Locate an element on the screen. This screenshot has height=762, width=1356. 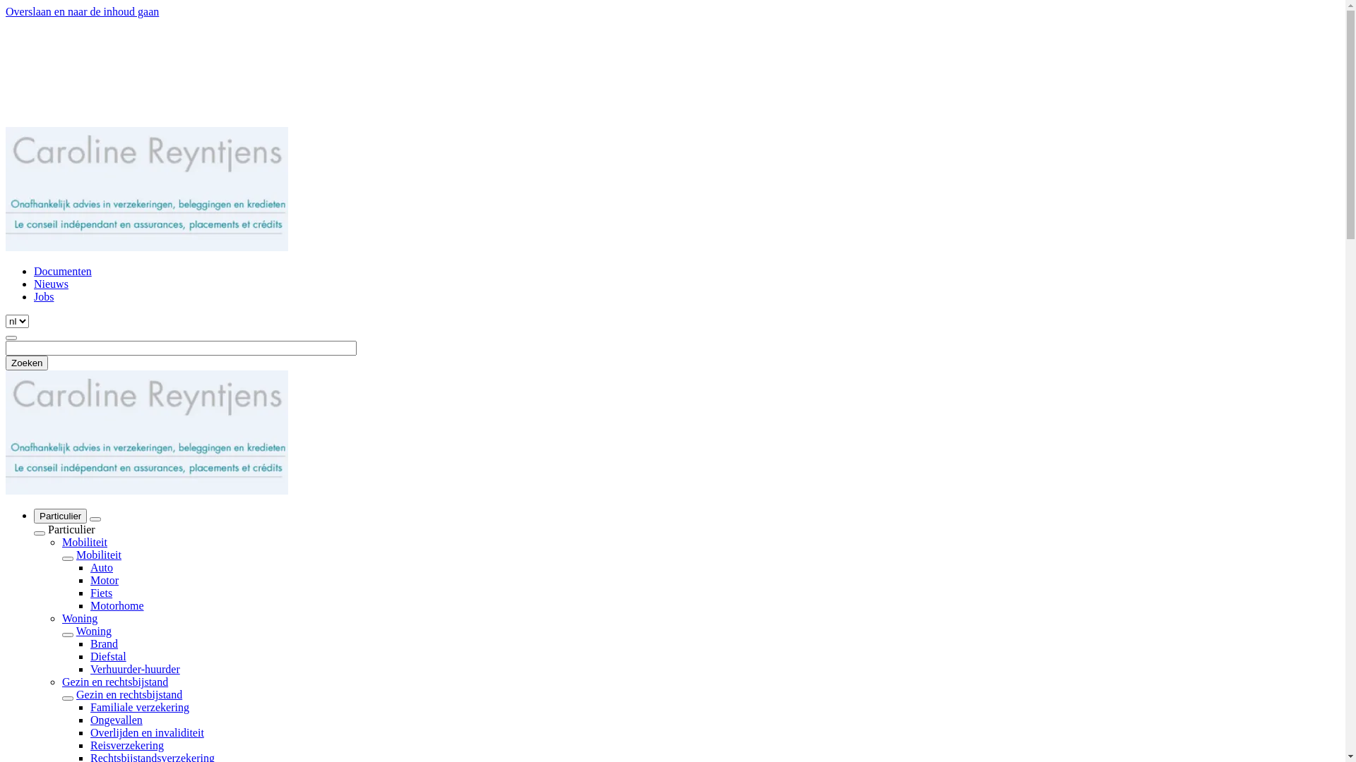
Reisverzekering is located at coordinates (127, 745).